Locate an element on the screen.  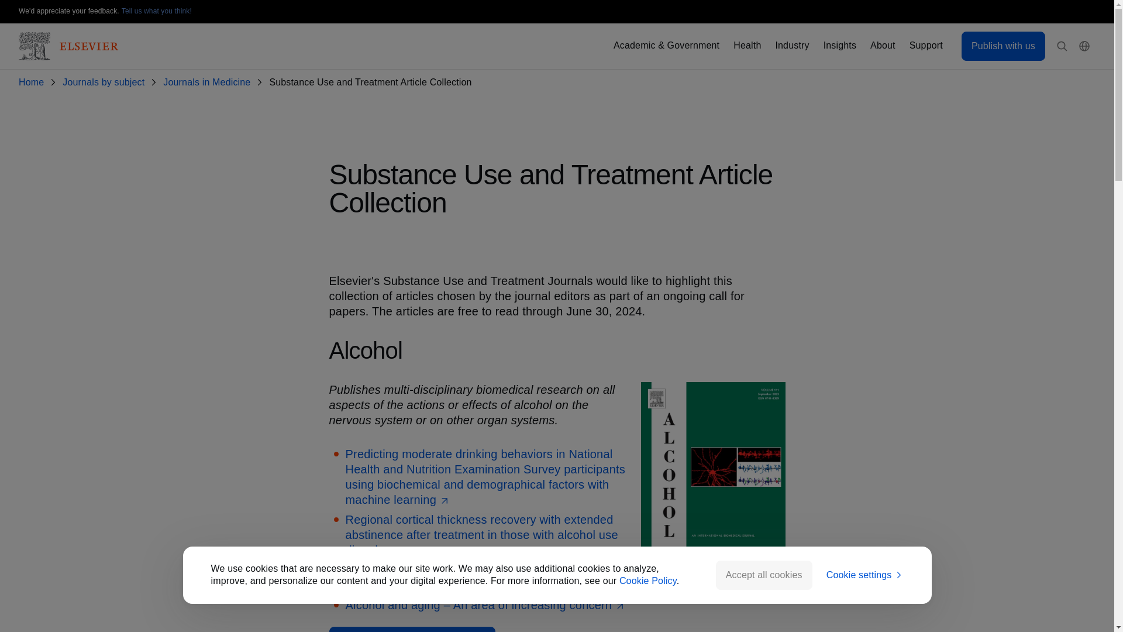
Cookie settings is located at coordinates (865, 575).